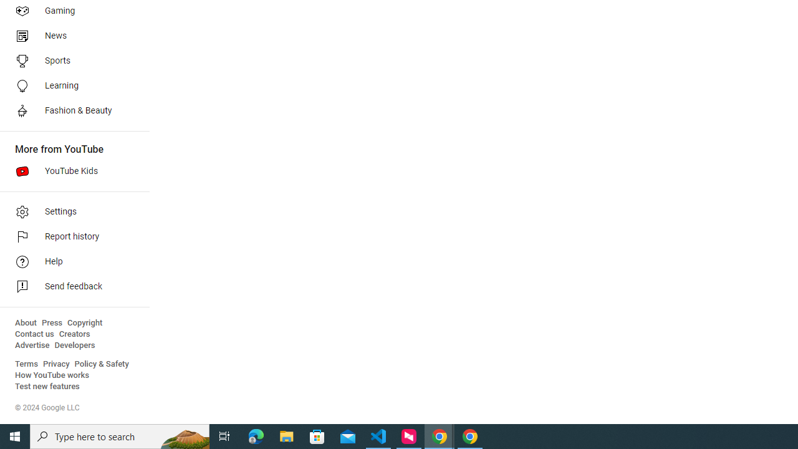 This screenshot has height=449, width=798. What do you see at coordinates (35, 334) in the screenshot?
I see `Contact us` at bounding box center [35, 334].